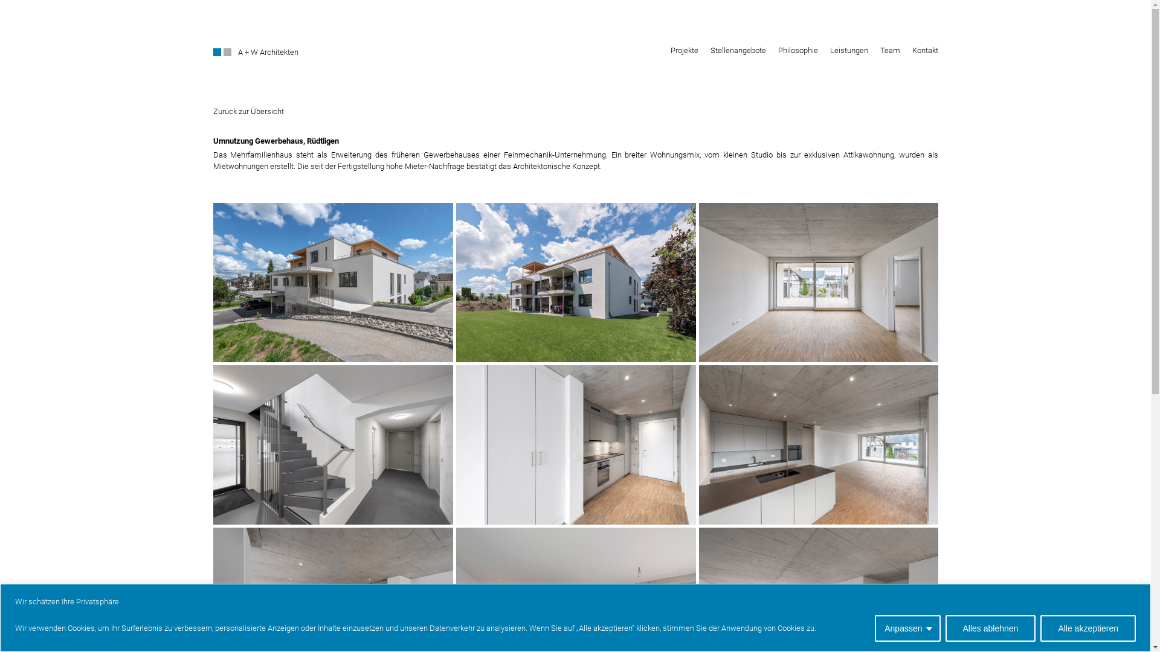 The image size is (1160, 652). What do you see at coordinates (1088, 628) in the screenshot?
I see `Alle akzeptieren` at bounding box center [1088, 628].